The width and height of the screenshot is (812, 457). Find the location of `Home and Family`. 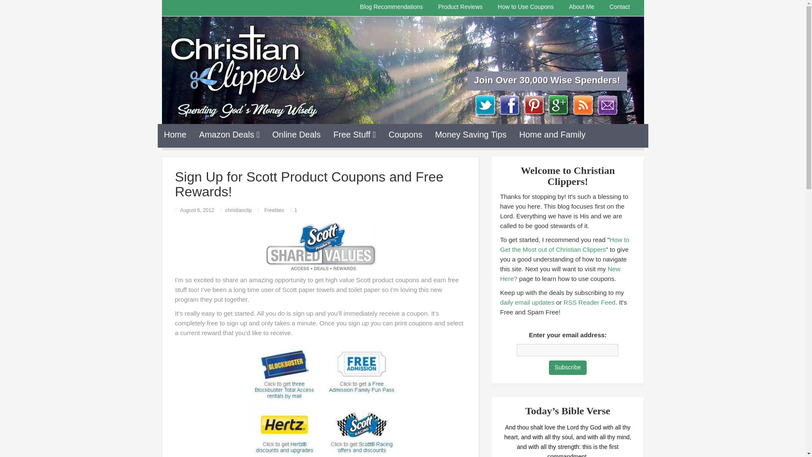

Home and Family is located at coordinates (552, 135).